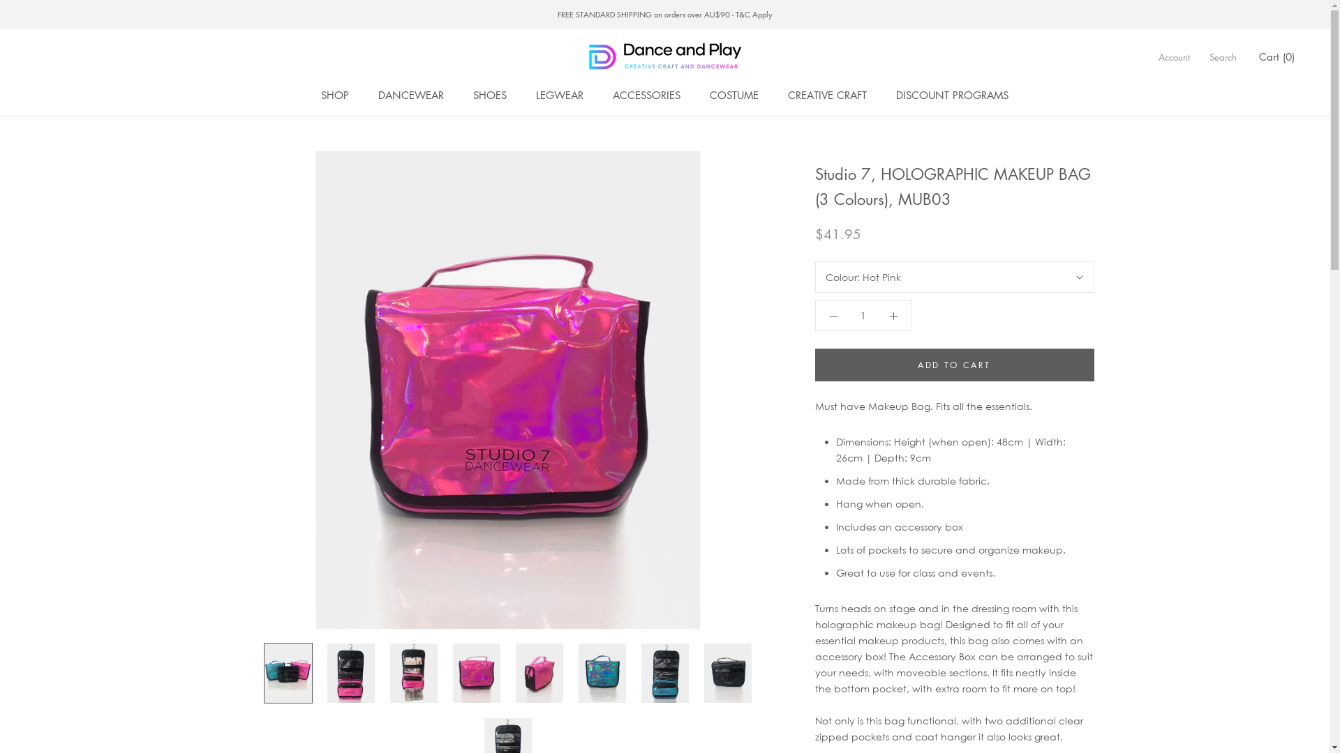 This screenshot has height=753, width=1340. What do you see at coordinates (955, 277) in the screenshot?
I see `Colour: Hot Pink` at bounding box center [955, 277].